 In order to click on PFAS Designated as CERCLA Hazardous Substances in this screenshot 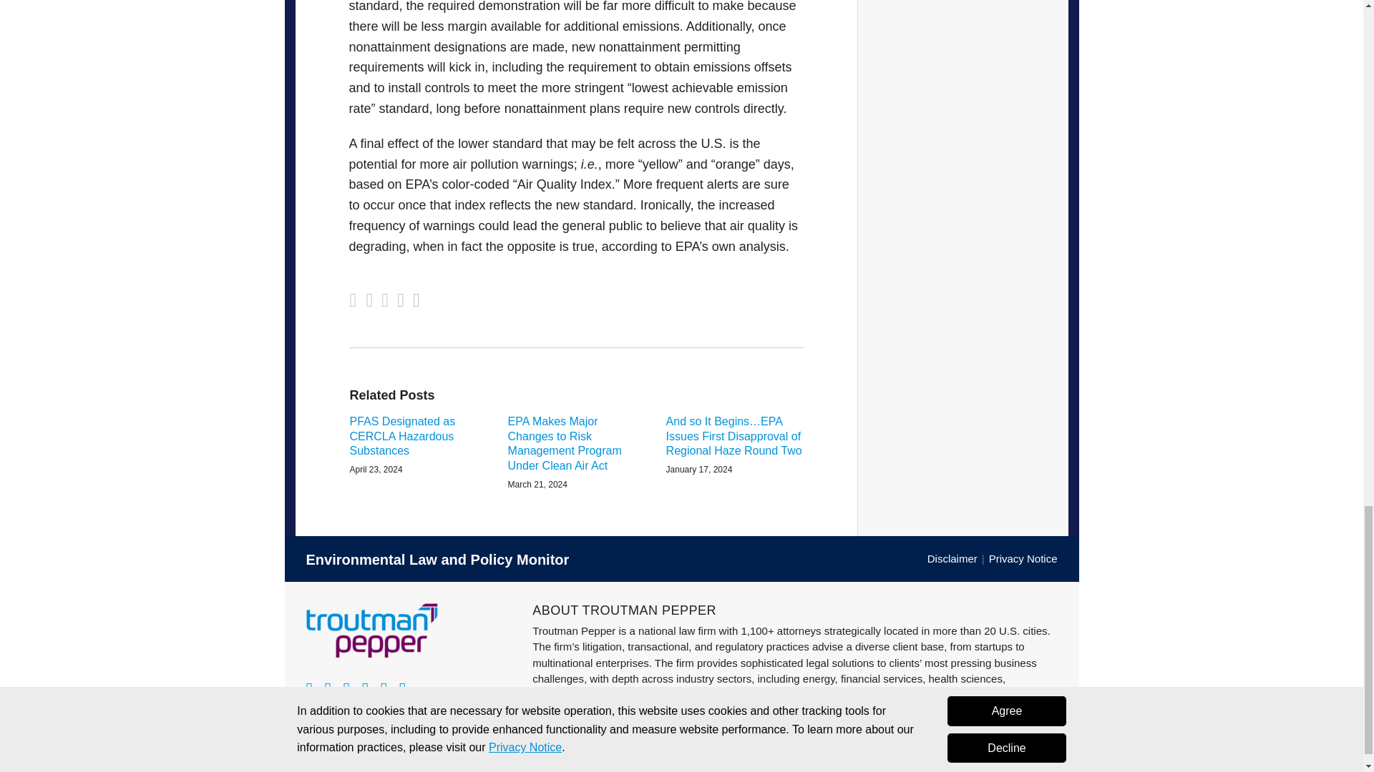, I will do `click(417, 436)`.